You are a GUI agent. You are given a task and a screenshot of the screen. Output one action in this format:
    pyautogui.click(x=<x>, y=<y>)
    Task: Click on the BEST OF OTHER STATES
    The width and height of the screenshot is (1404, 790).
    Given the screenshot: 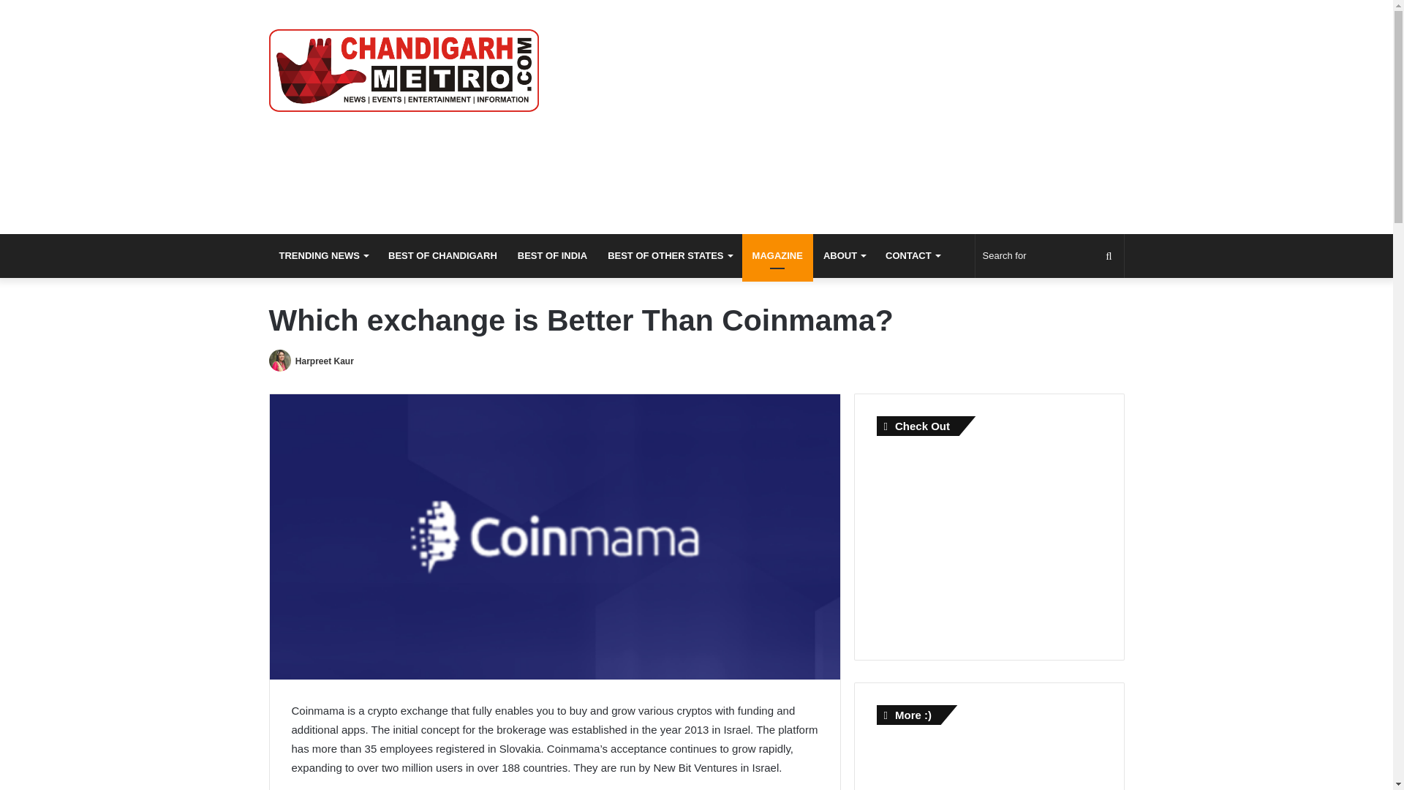 What is the action you would take?
    pyautogui.click(x=669, y=256)
    